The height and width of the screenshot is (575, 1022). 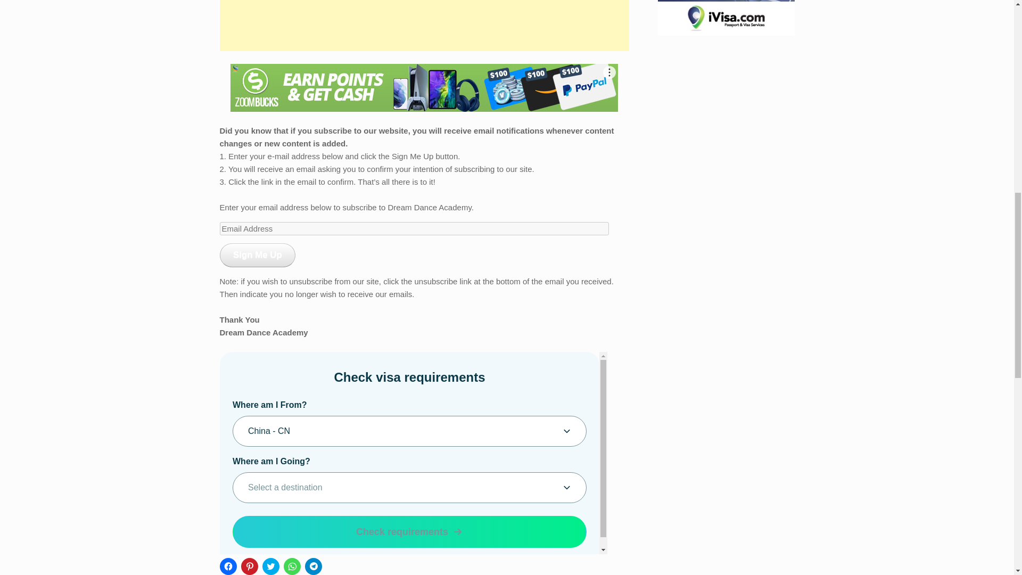 I want to click on Advertisement, so click(x=424, y=26).